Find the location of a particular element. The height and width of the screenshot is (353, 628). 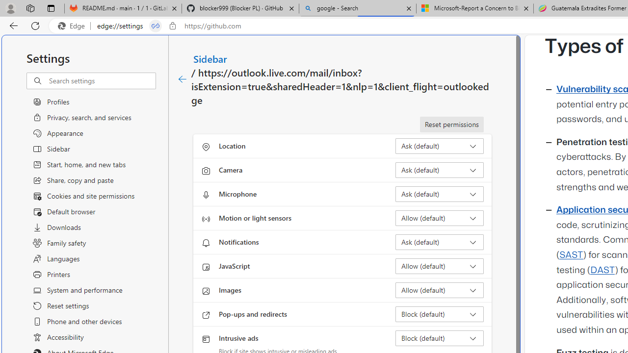

Location Ask (default) is located at coordinates (440, 146).